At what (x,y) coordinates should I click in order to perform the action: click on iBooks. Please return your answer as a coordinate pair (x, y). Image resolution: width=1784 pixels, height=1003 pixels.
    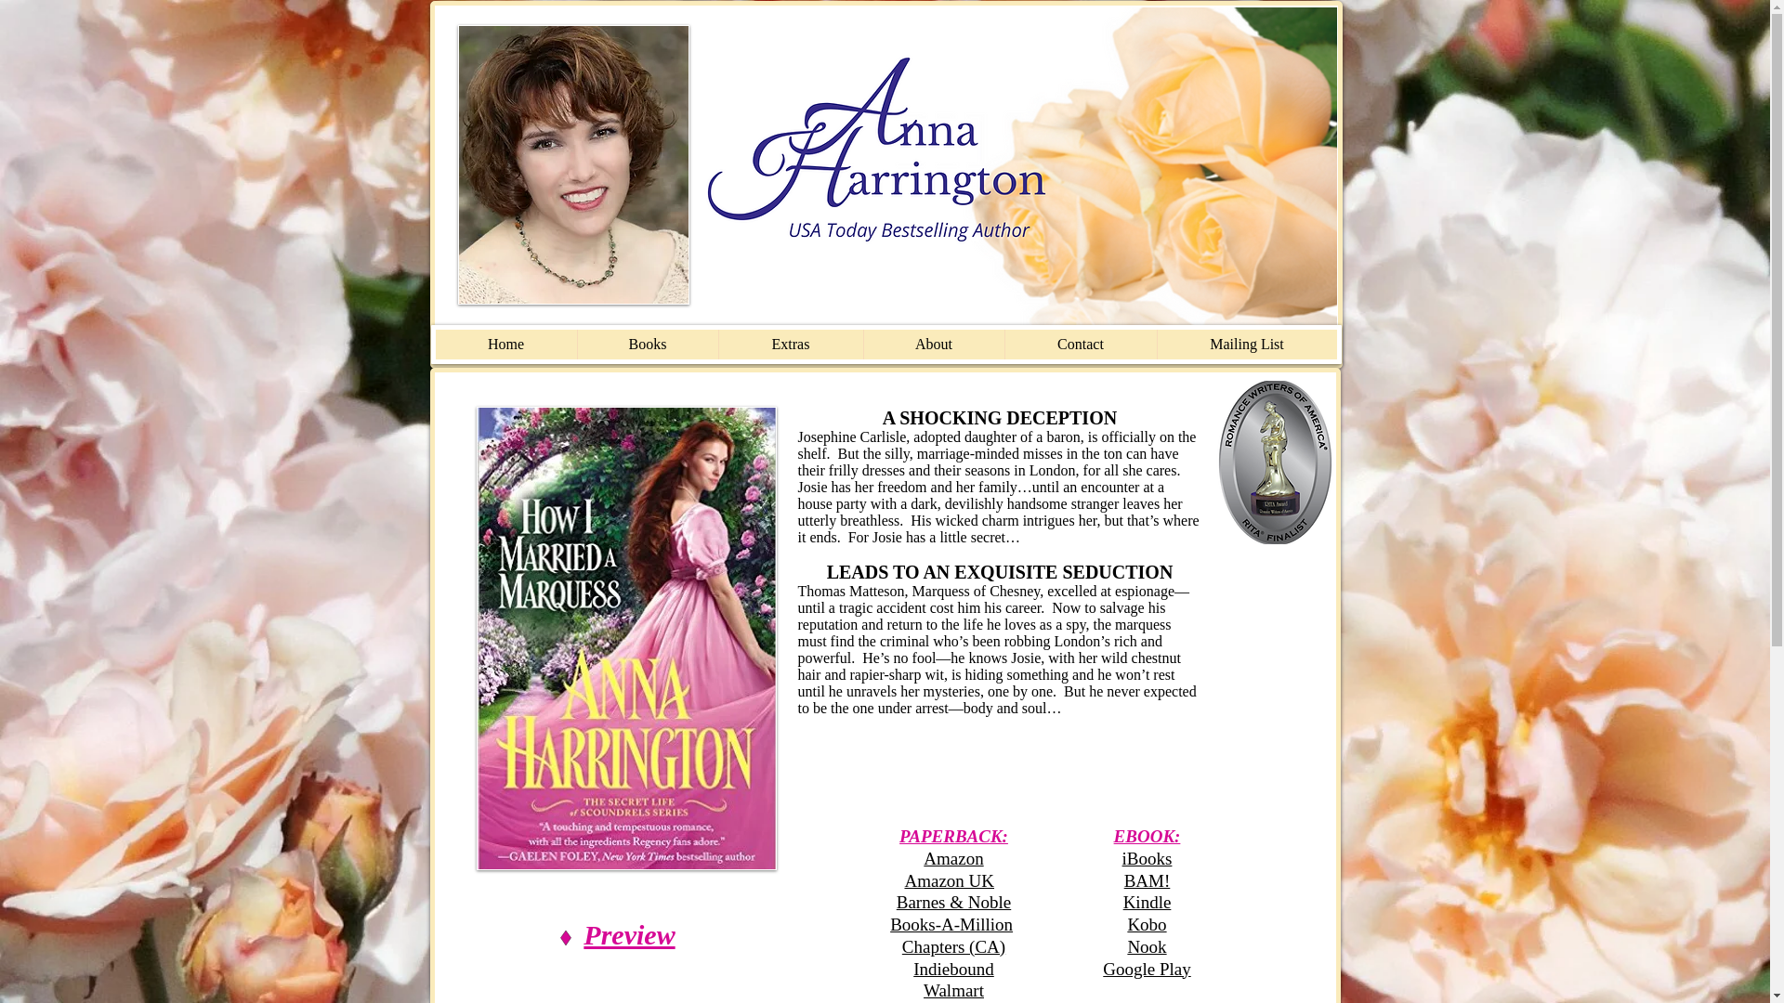
    Looking at the image, I should click on (1147, 858).